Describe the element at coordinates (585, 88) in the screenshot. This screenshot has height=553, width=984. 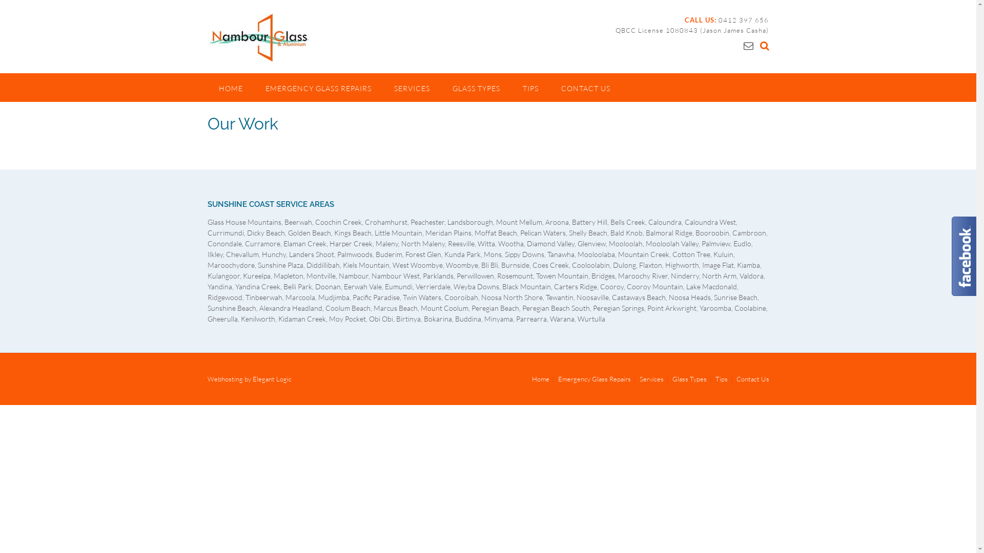
I see `CONTACT US` at that location.